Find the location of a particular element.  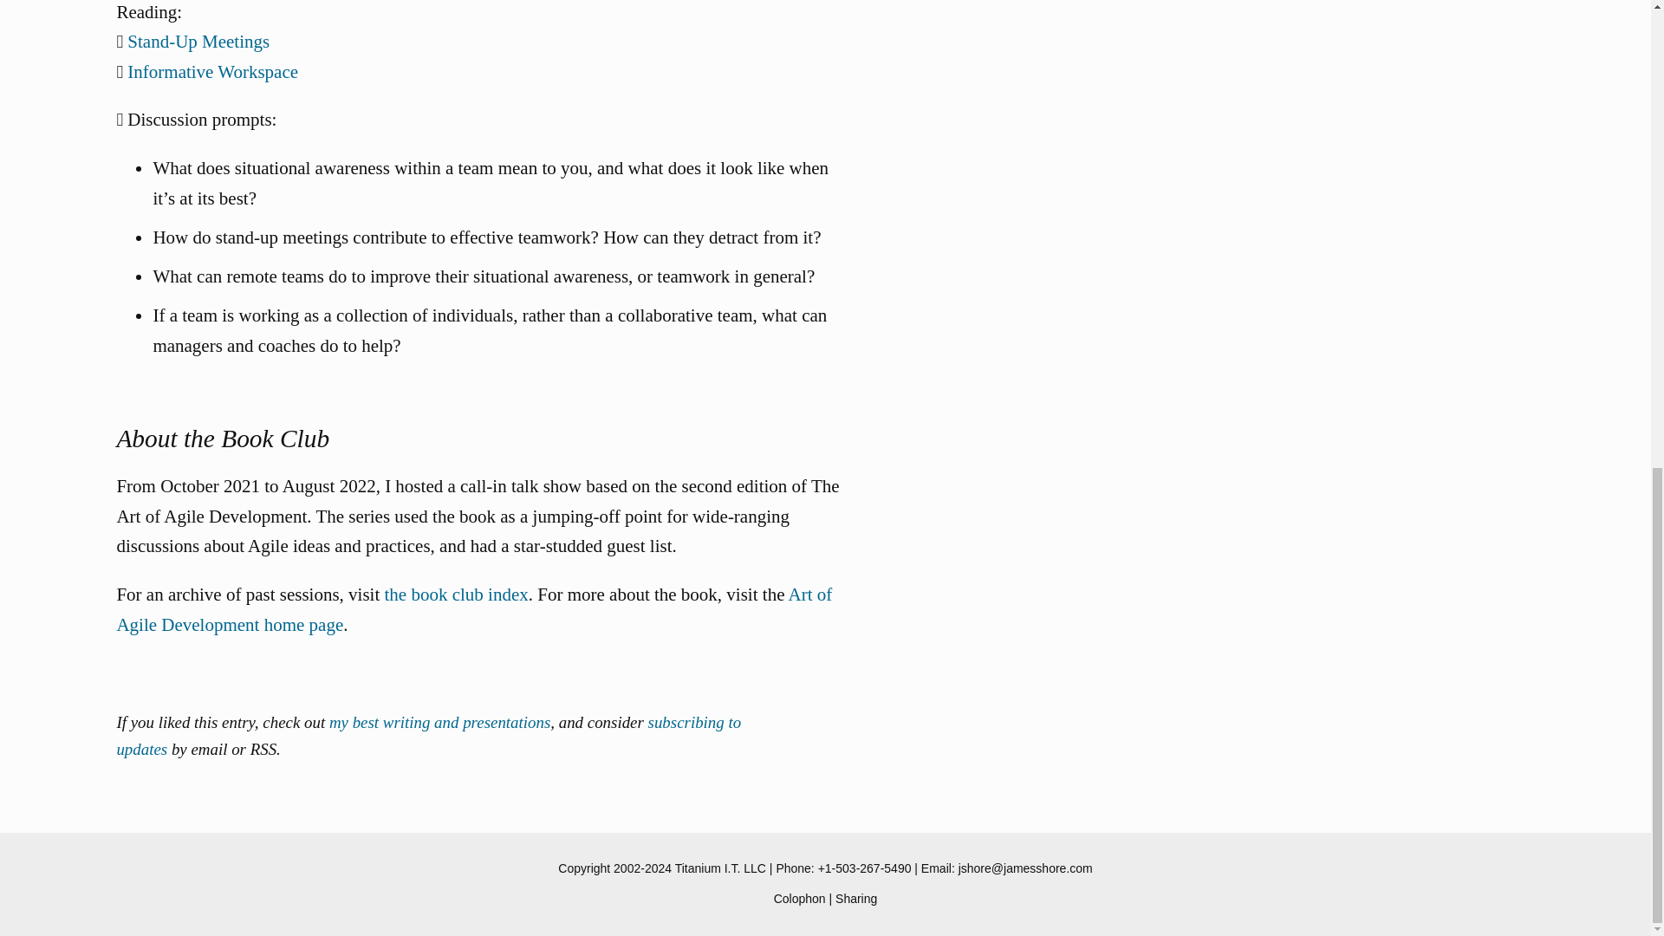

Art of Agile Development home page is located at coordinates (474, 609).